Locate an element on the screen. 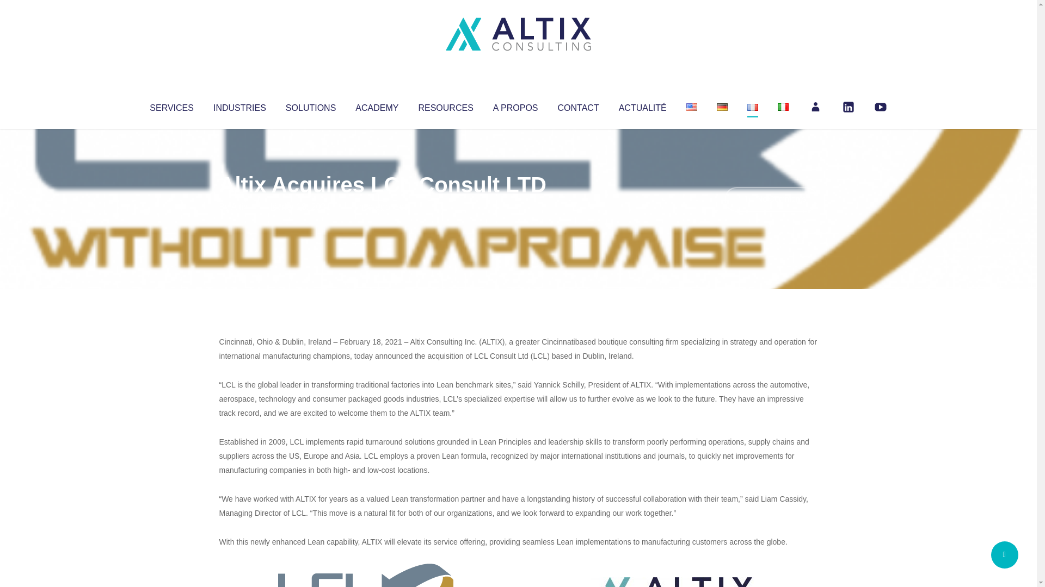 The width and height of the screenshot is (1045, 587). Articles par Altix is located at coordinates (239, 207).